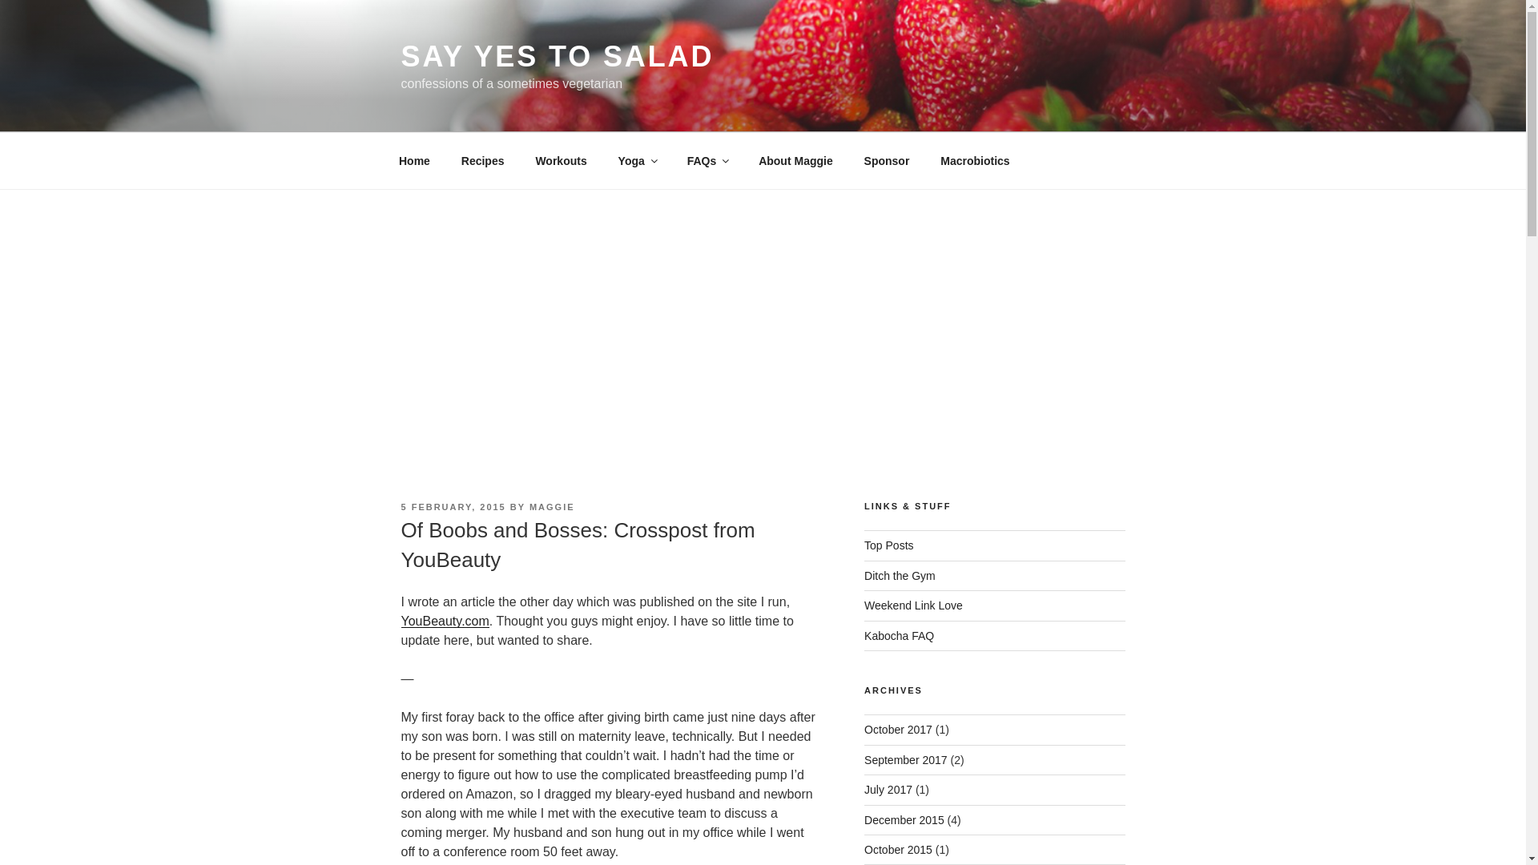  I want to click on Workouts, so click(561, 160).